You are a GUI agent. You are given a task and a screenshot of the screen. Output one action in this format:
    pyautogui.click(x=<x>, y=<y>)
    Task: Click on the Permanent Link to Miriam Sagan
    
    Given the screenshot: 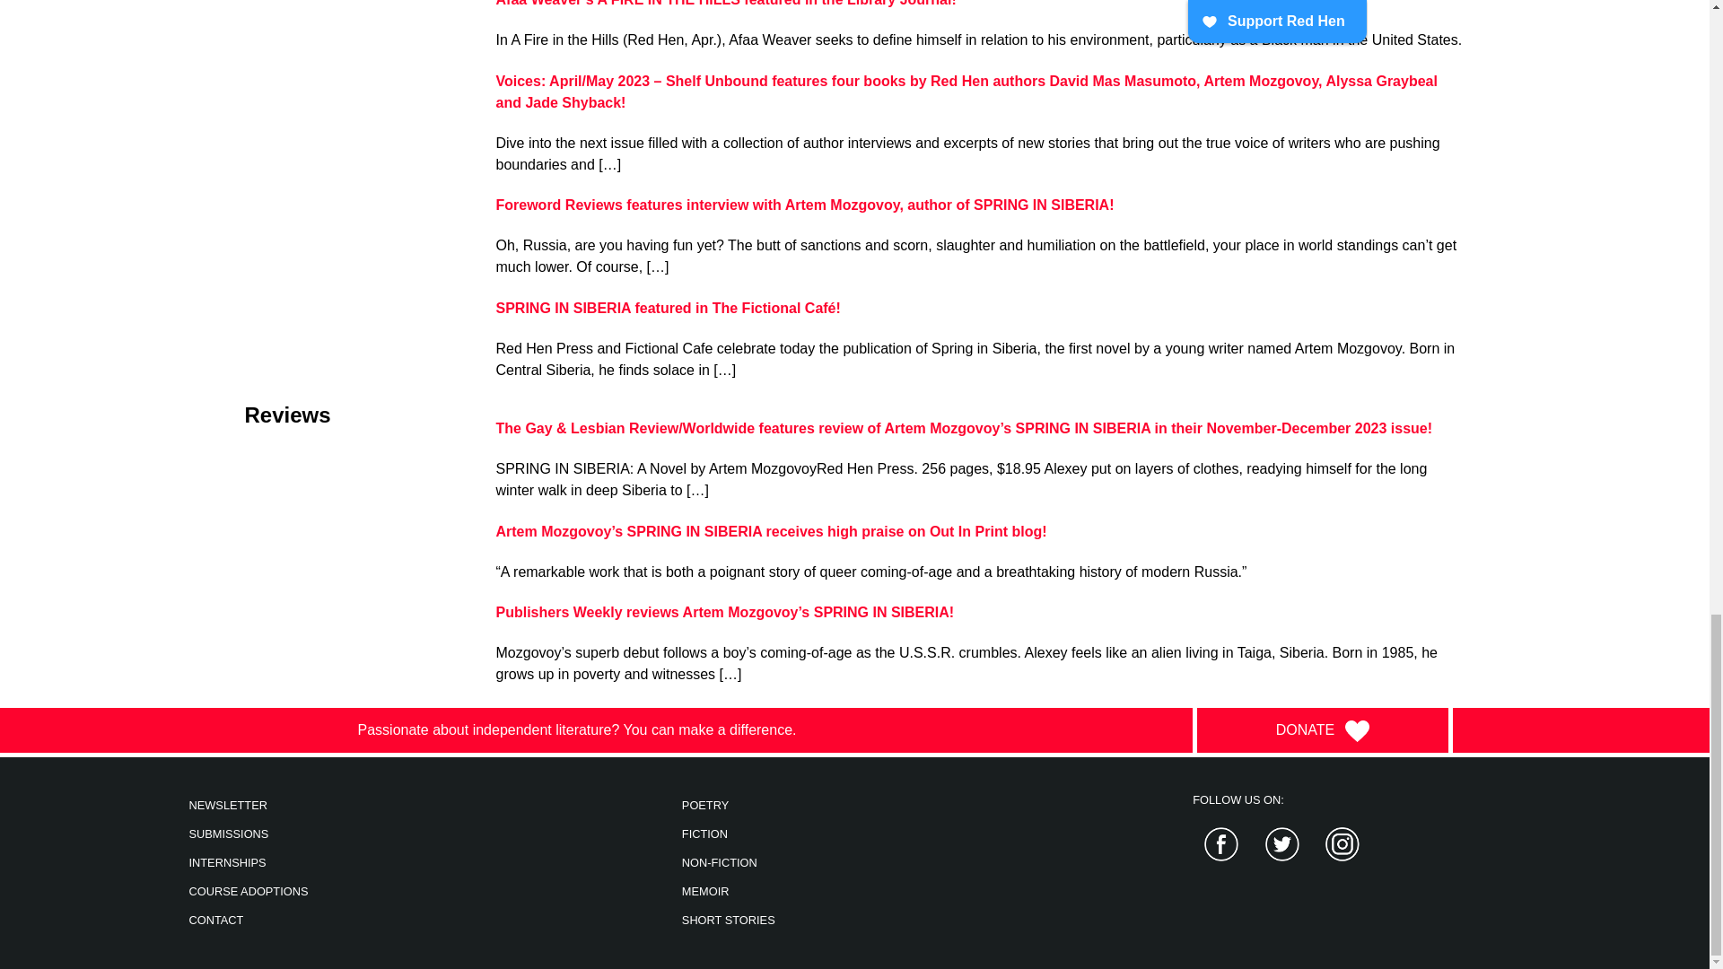 What is the action you would take?
    pyautogui.click(x=725, y=4)
    